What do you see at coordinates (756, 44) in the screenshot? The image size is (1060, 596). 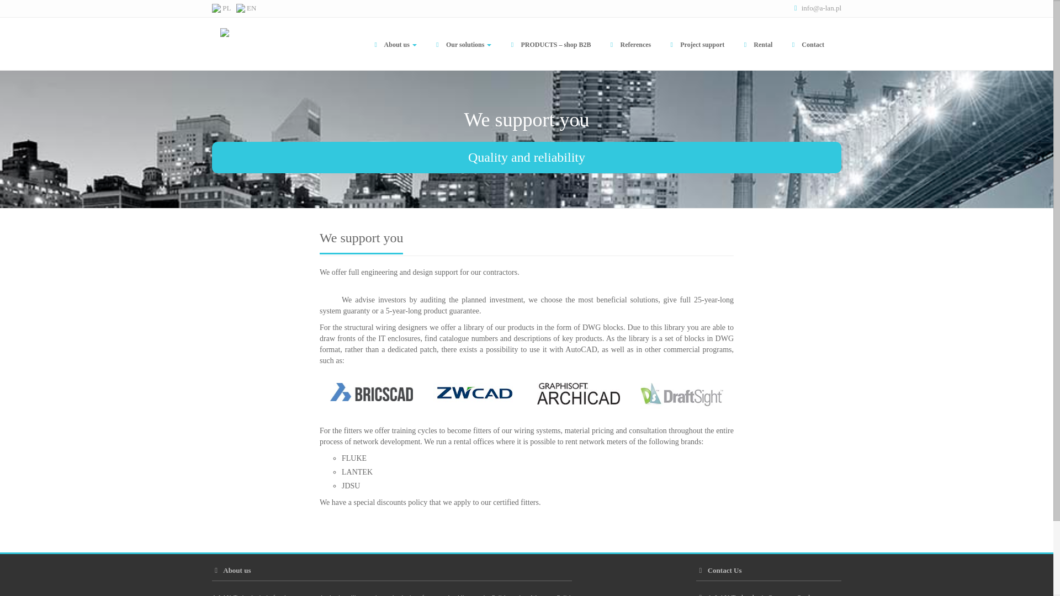 I see `Rental` at bounding box center [756, 44].